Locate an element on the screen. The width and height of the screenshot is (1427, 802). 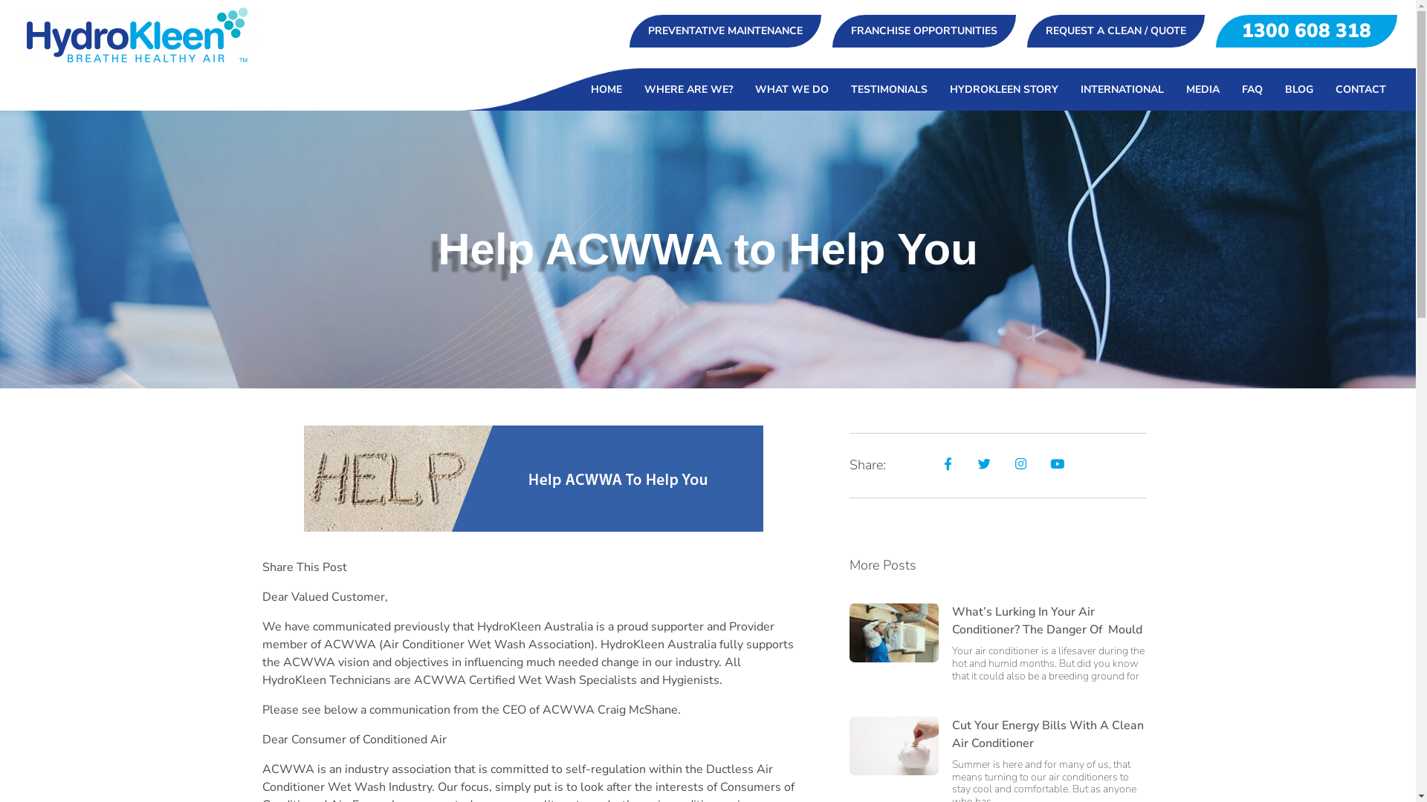
Youtube is located at coordinates (1057, 463).